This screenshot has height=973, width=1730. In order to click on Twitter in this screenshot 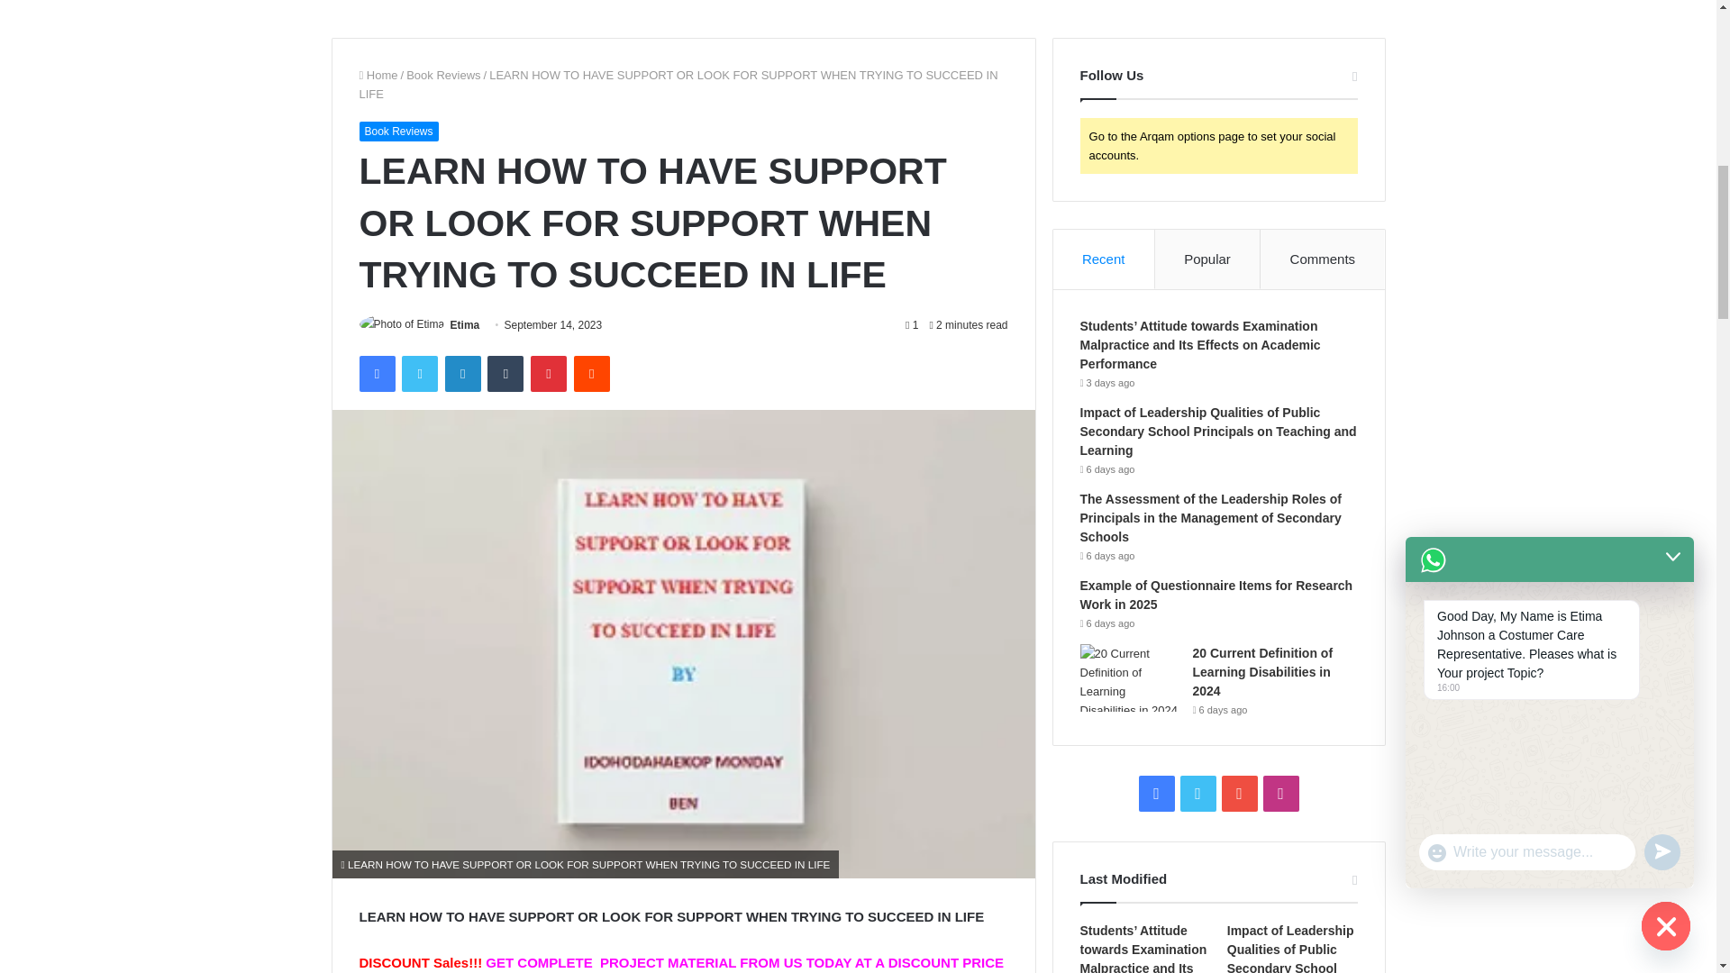, I will do `click(419, 374)`.